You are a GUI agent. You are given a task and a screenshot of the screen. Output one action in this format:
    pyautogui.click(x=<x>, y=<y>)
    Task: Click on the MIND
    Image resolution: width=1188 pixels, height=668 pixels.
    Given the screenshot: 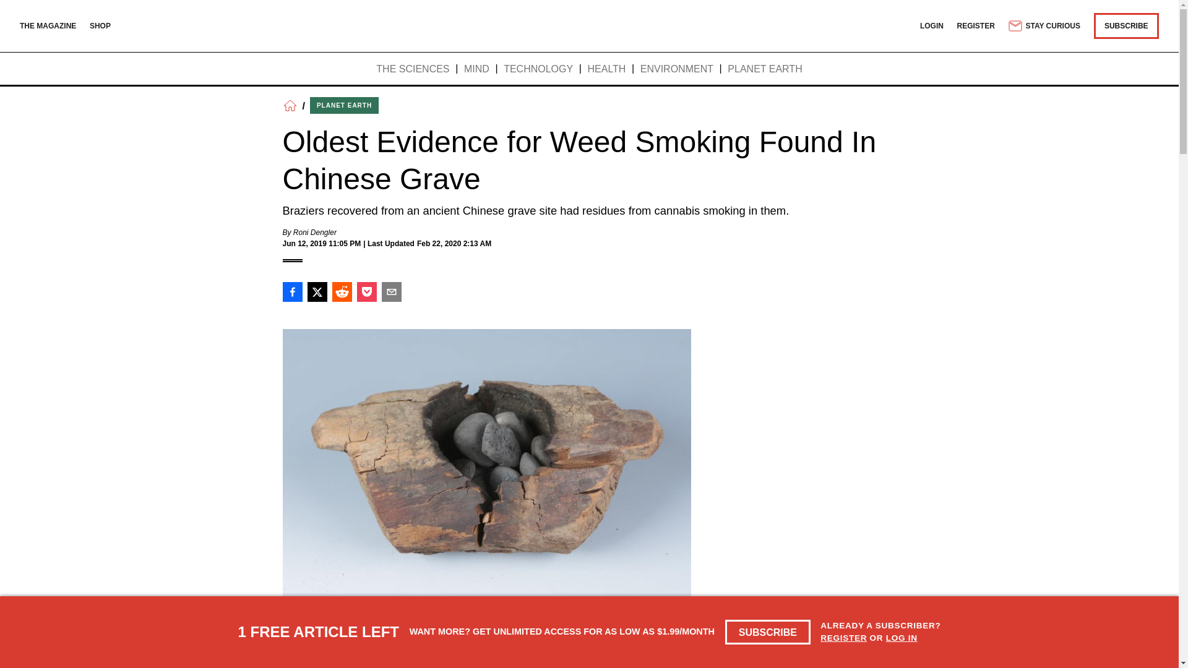 What is the action you would take?
    pyautogui.click(x=476, y=69)
    